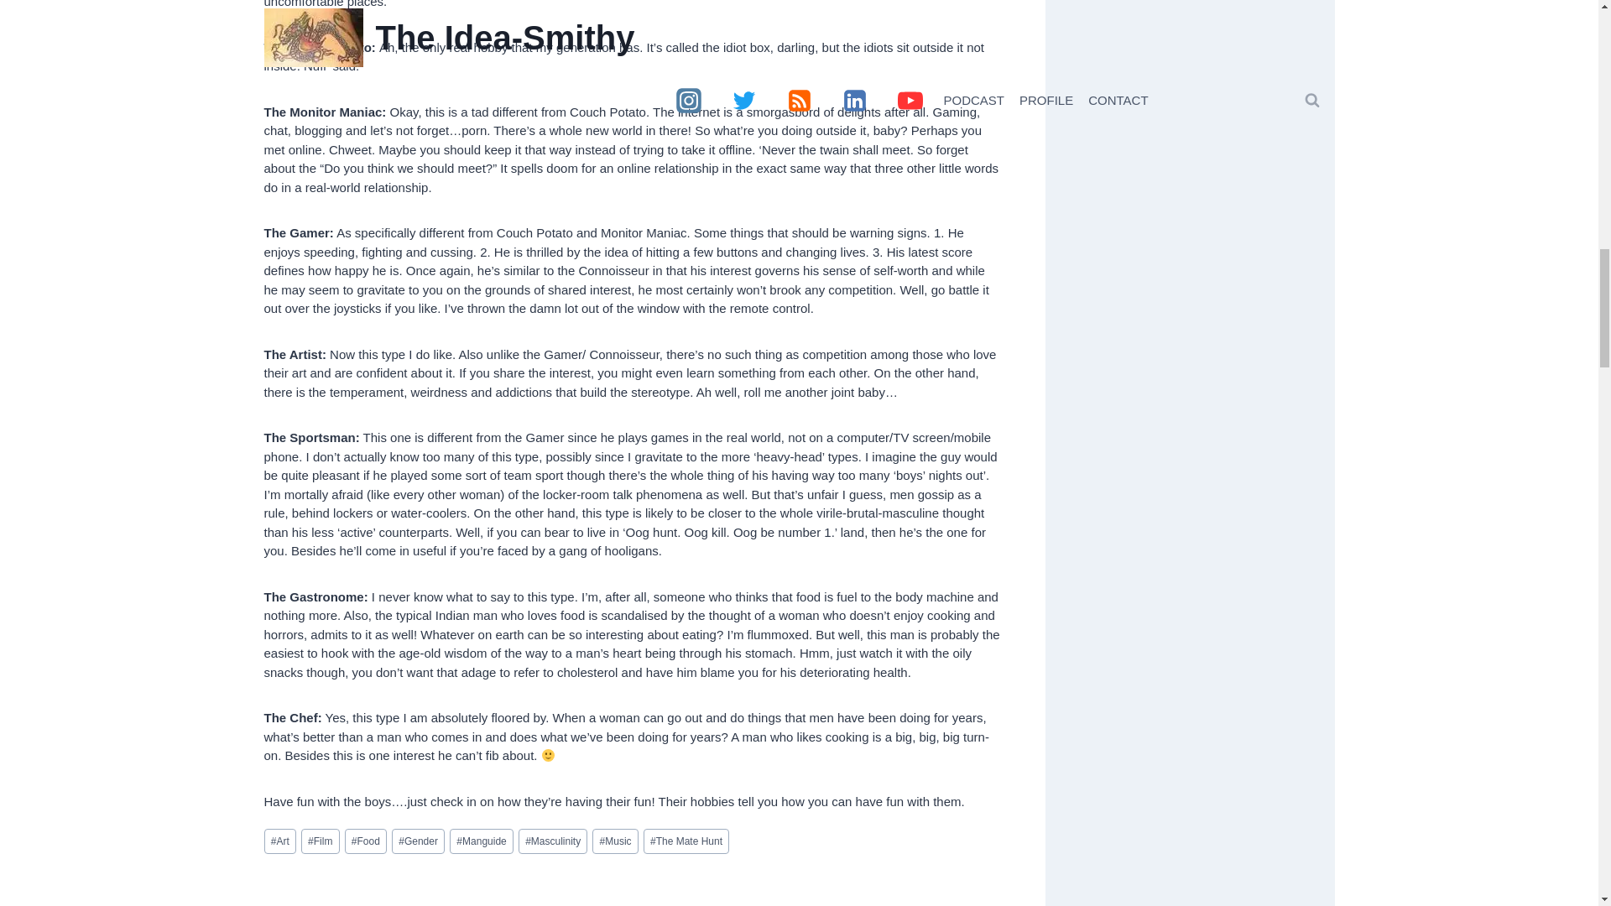  I want to click on Gender, so click(418, 841).